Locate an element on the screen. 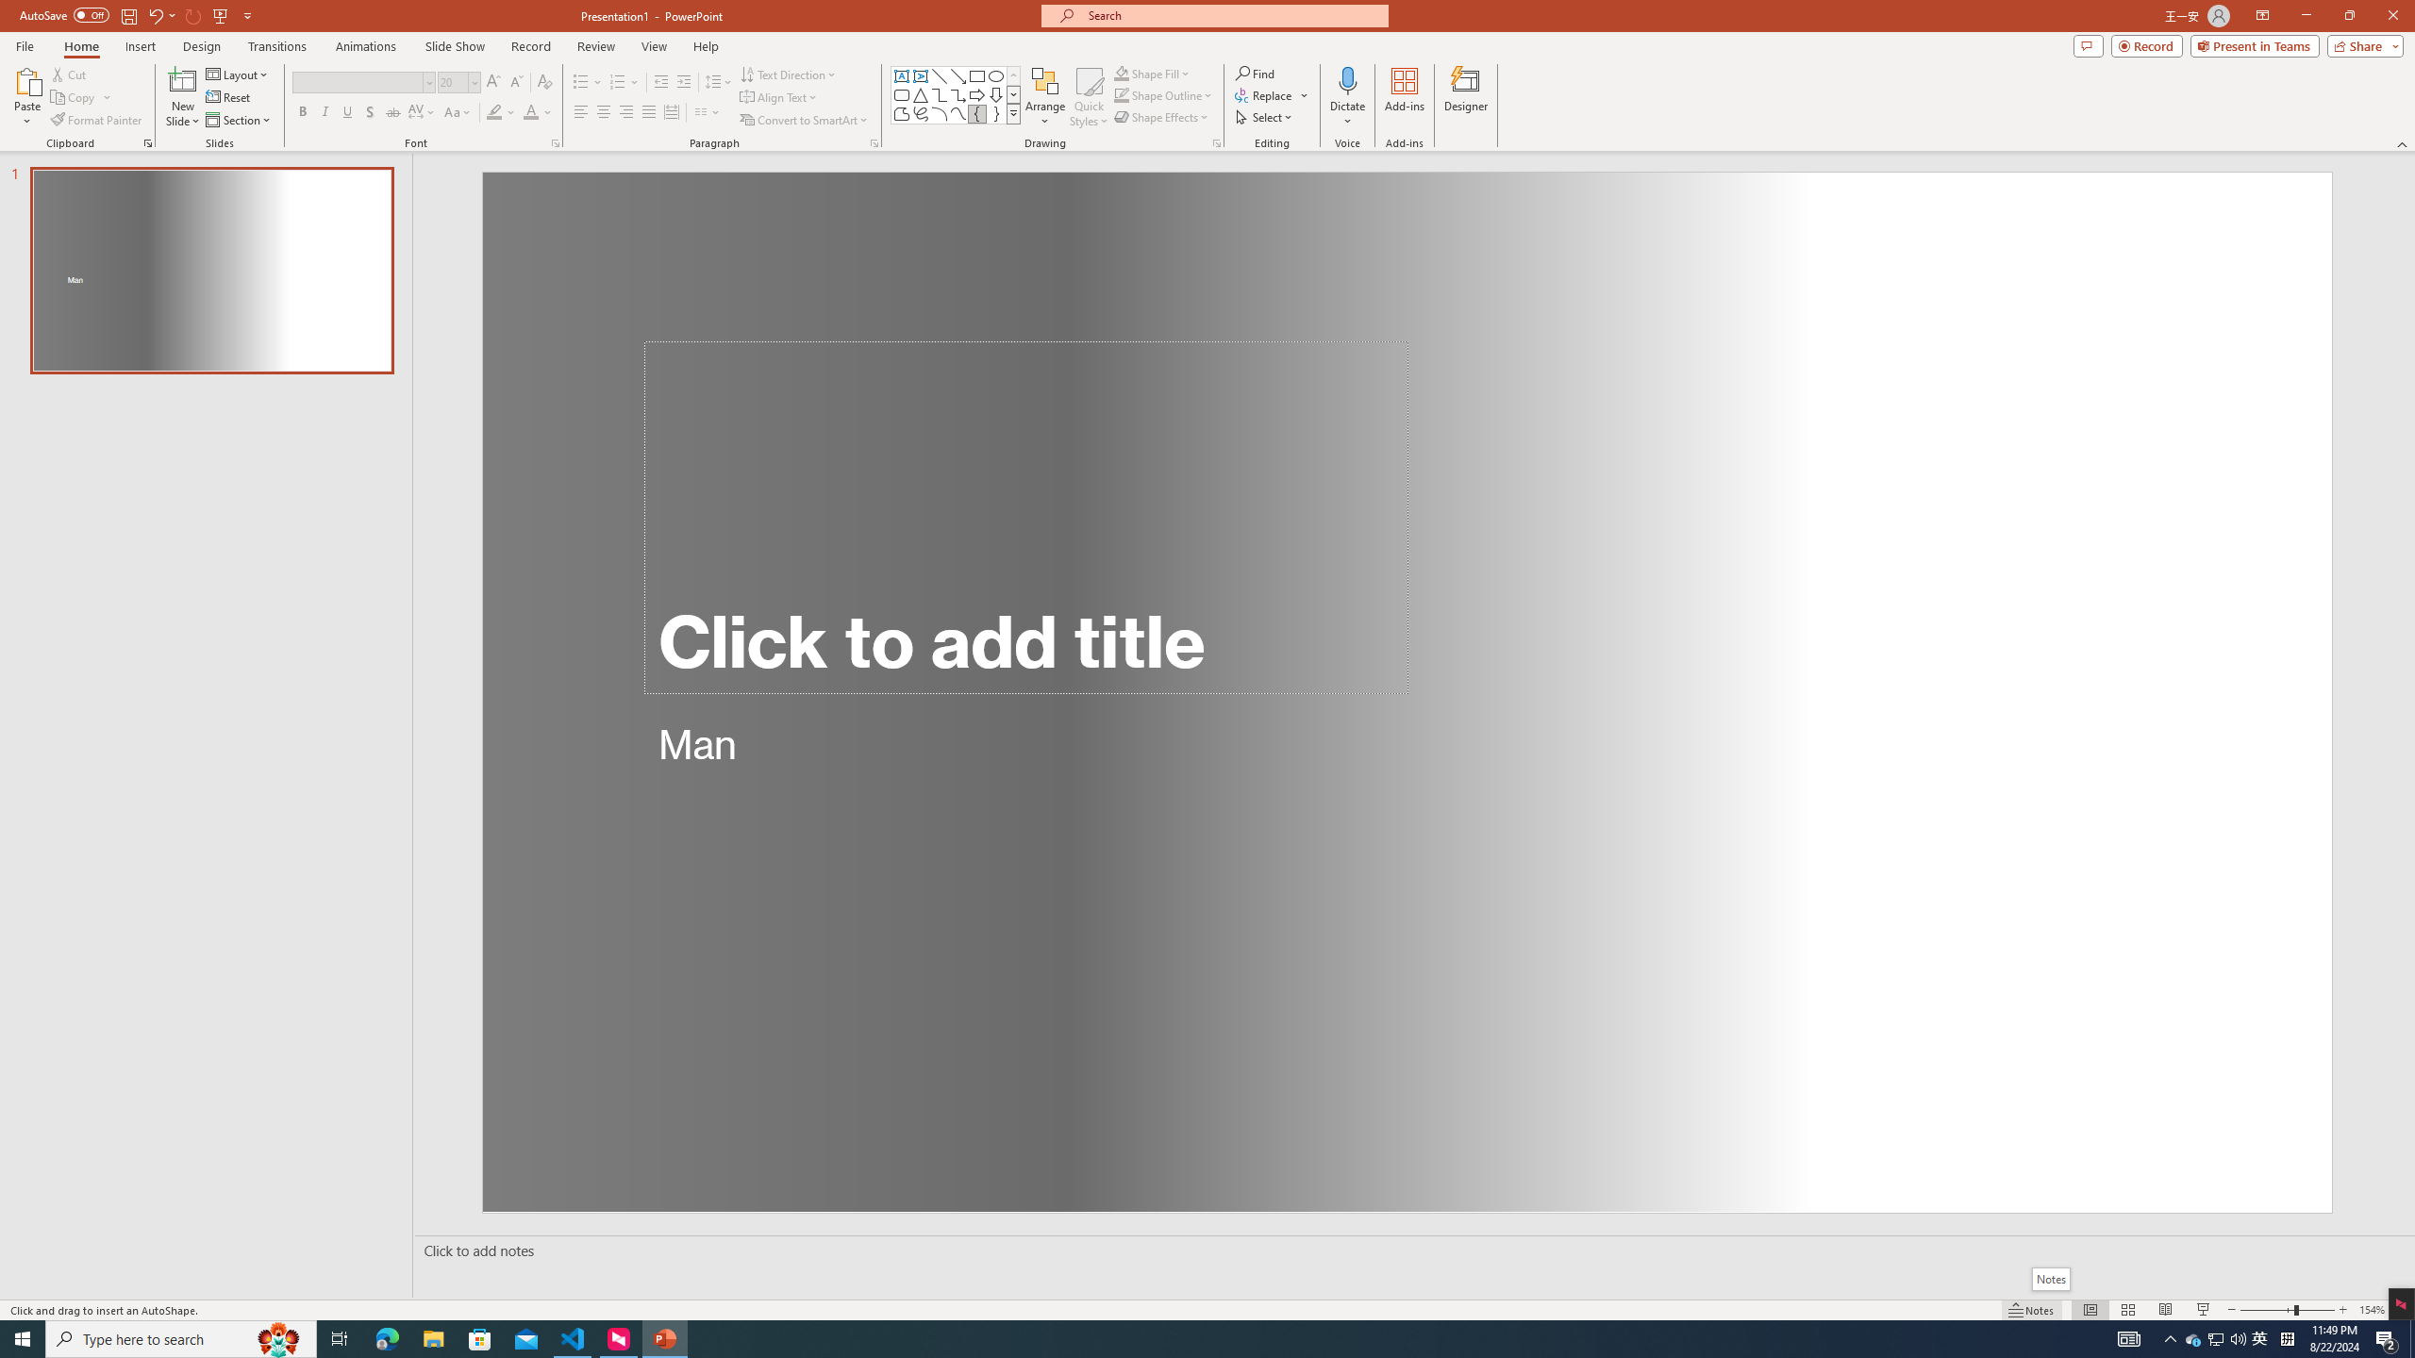 The image size is (2415, 1358). Cut is located at coordinates (70, 74).